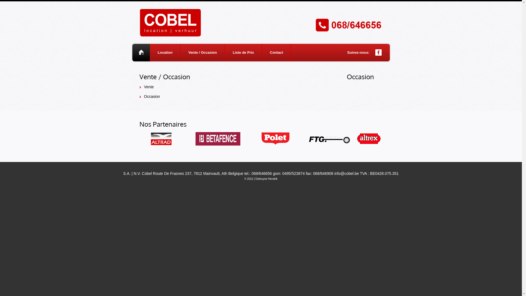  I want to click on Vente, so click(149, 87).